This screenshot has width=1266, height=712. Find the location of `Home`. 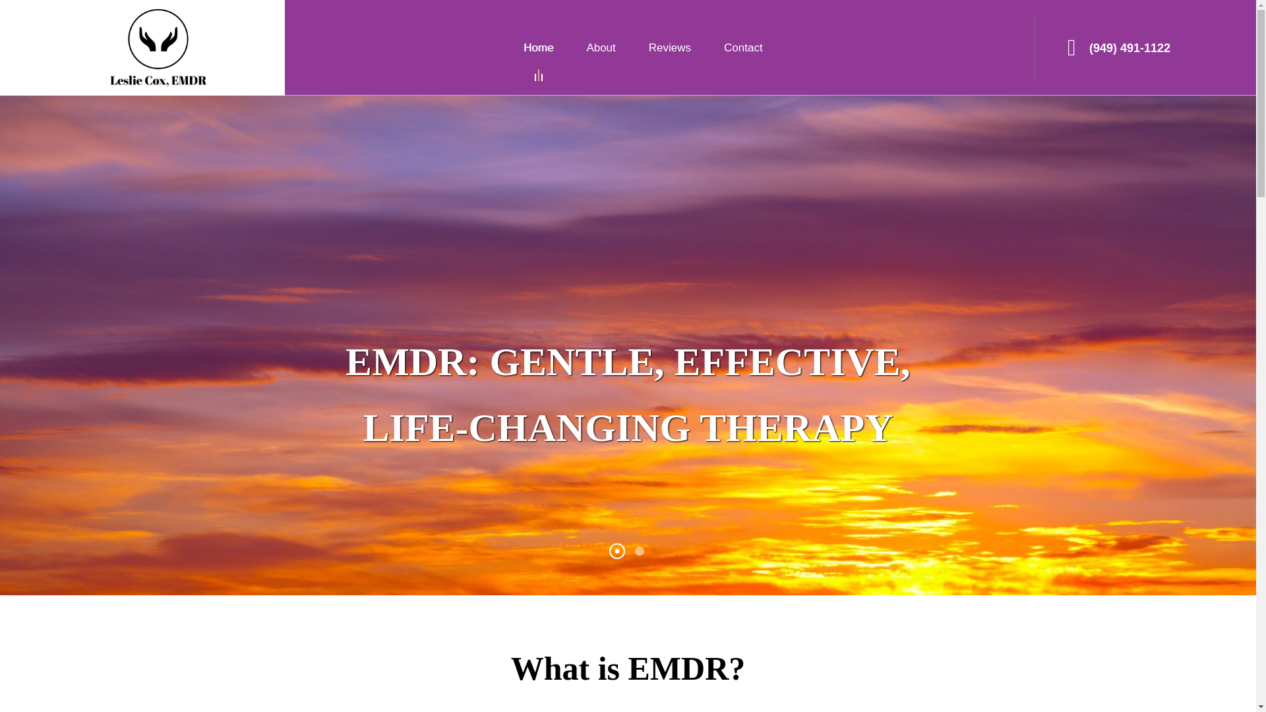

Home is located at coordinates (538, 47).